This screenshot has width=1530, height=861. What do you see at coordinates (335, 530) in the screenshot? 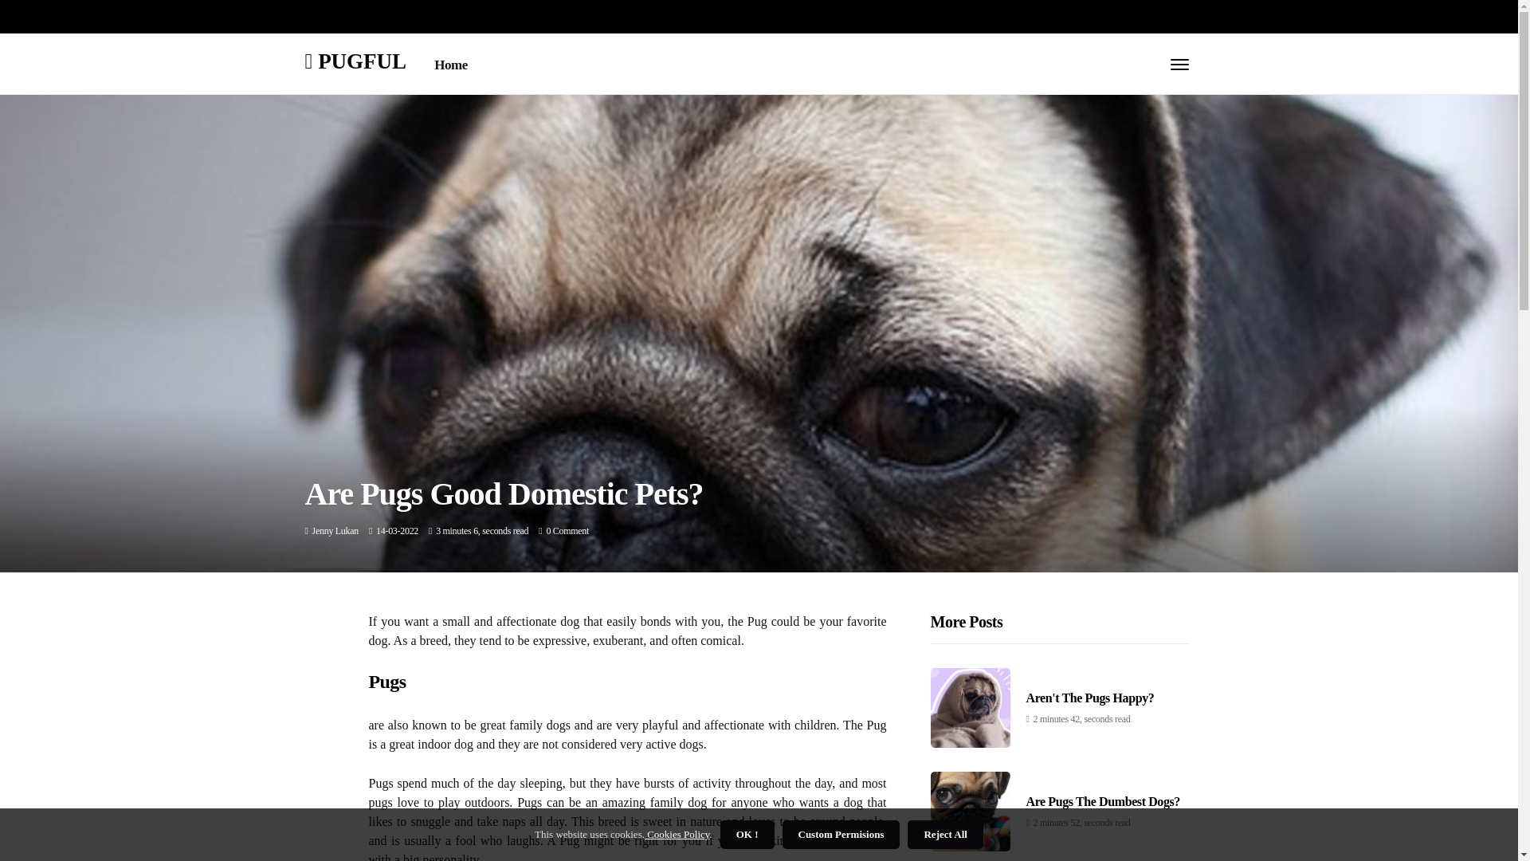
I see `Jenny Lukan` at bounding box center [335, 530].